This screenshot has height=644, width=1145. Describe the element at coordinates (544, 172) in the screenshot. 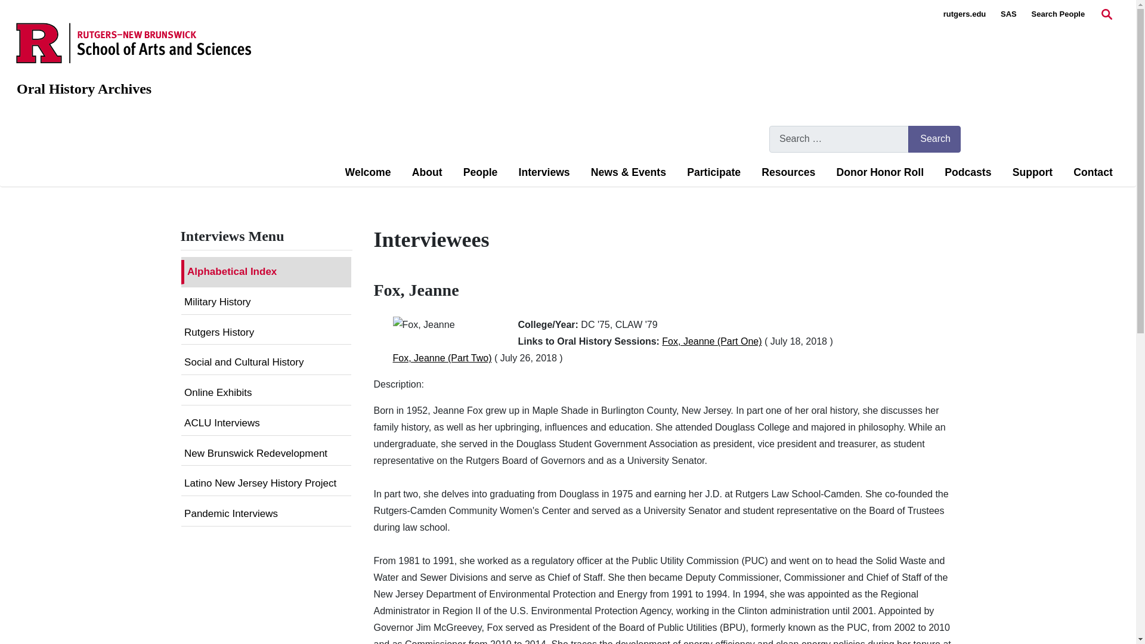

I see `Interviews` at that location.